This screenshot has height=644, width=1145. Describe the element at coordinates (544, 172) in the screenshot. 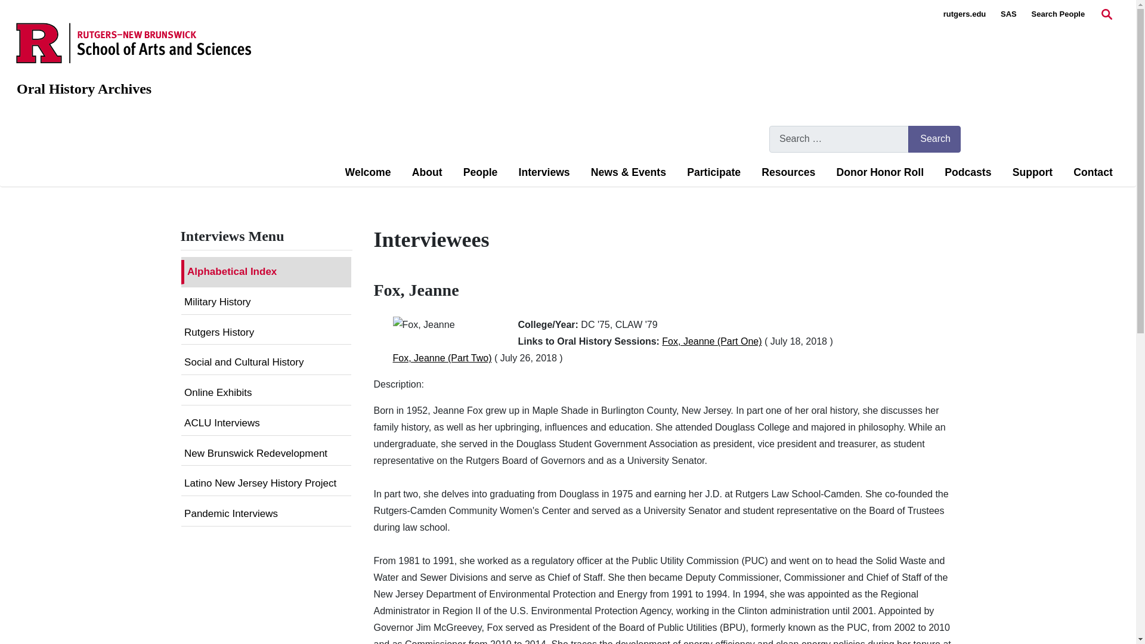

I see `Interviews` at that location.